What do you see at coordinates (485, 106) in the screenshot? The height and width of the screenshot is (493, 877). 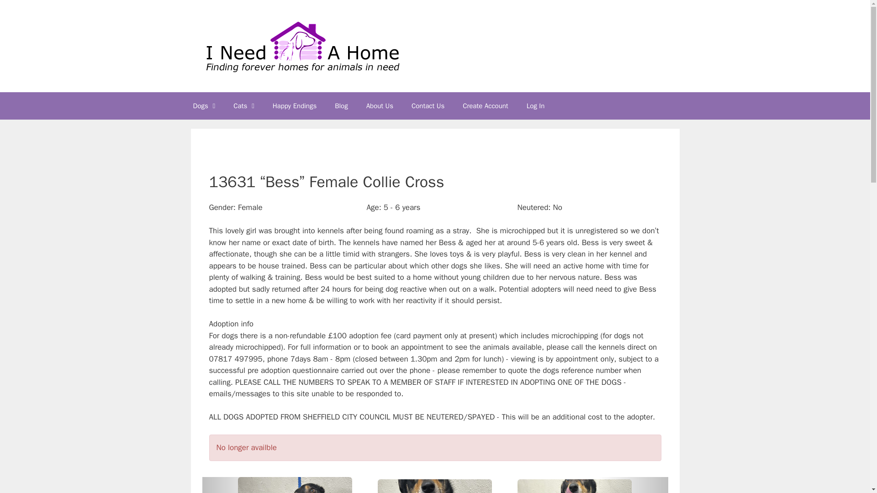 I see `Create Account` at bounding box center [485, 106].